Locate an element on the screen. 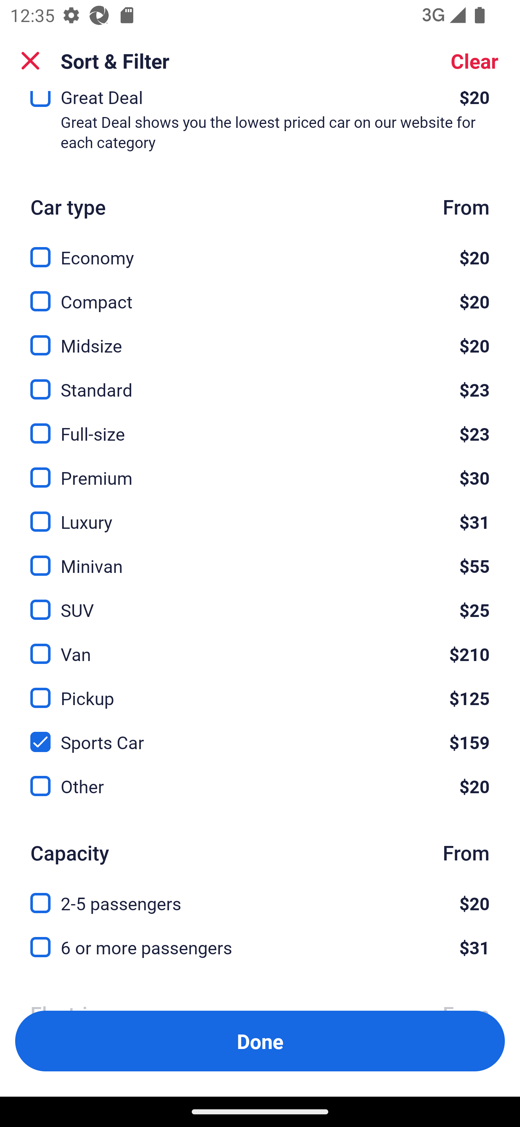  6 or more passengers, $31 6 or more passengers $31 is located at coordinates (260, 948).